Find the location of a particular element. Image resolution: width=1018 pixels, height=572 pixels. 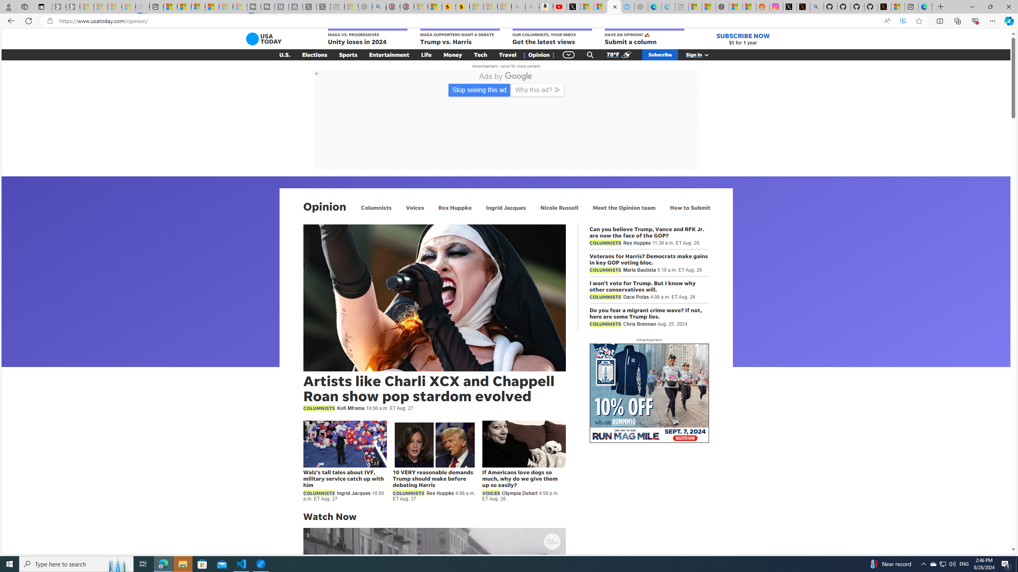

Welcome to Microsoft Edge is located at coordinates (925, 7).